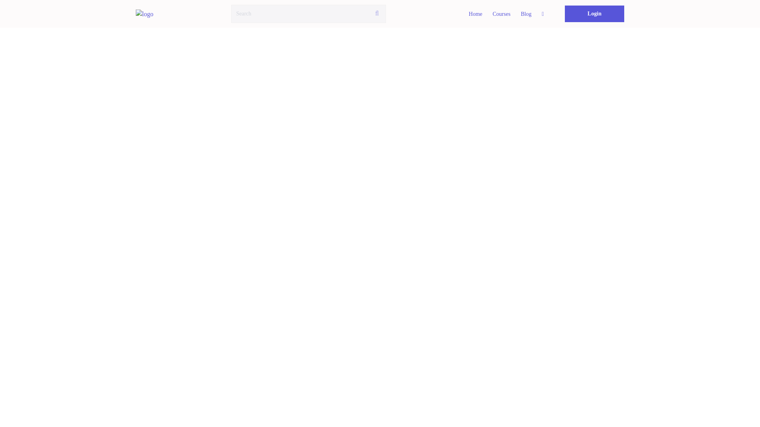 The image size is (760, 427). Describe the element at coordinates (475, 14) in the screenshot. I see `Home` at that location.